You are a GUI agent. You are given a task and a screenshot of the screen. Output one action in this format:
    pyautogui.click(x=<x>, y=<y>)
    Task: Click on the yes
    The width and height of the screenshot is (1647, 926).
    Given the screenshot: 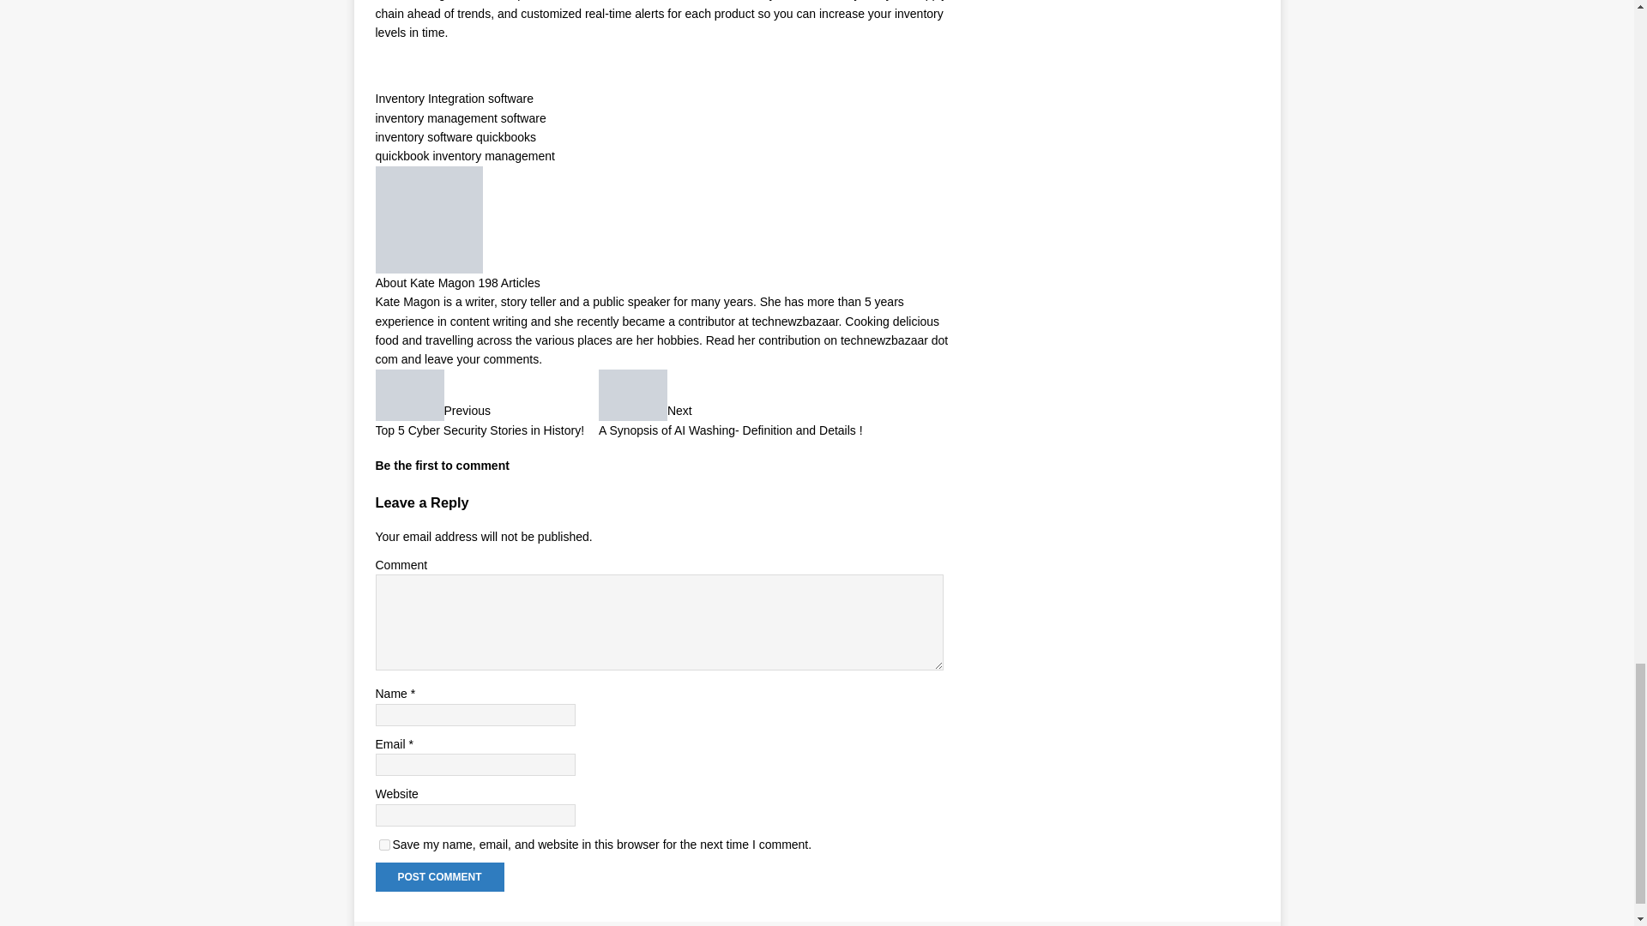 What is the action you would take?
    pyautogui.click(x=384, y=845)
    